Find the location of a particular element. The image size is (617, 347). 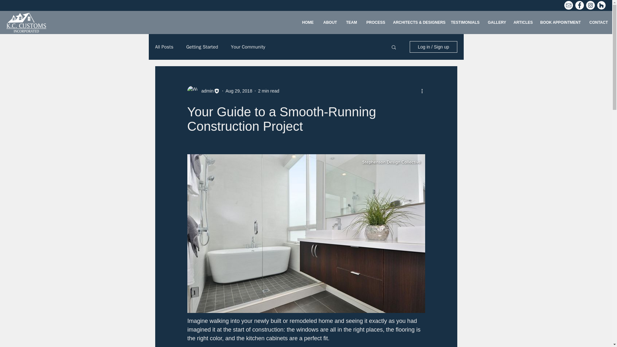

admin is located at coordinates (205, 91).